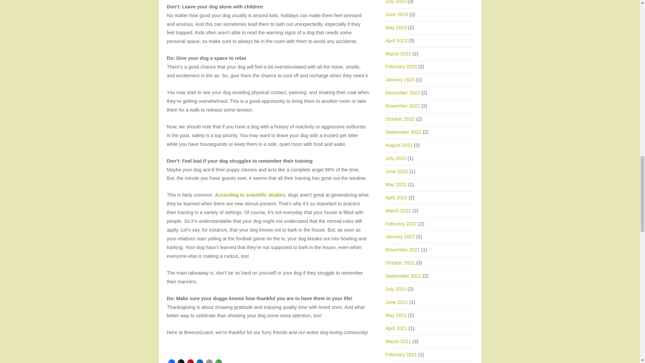 This screenshot has width=645, height=363. What do you see at coordinates (171, 360) in the screenshot?
I see `Facebook` at bounding box center [171, 360].